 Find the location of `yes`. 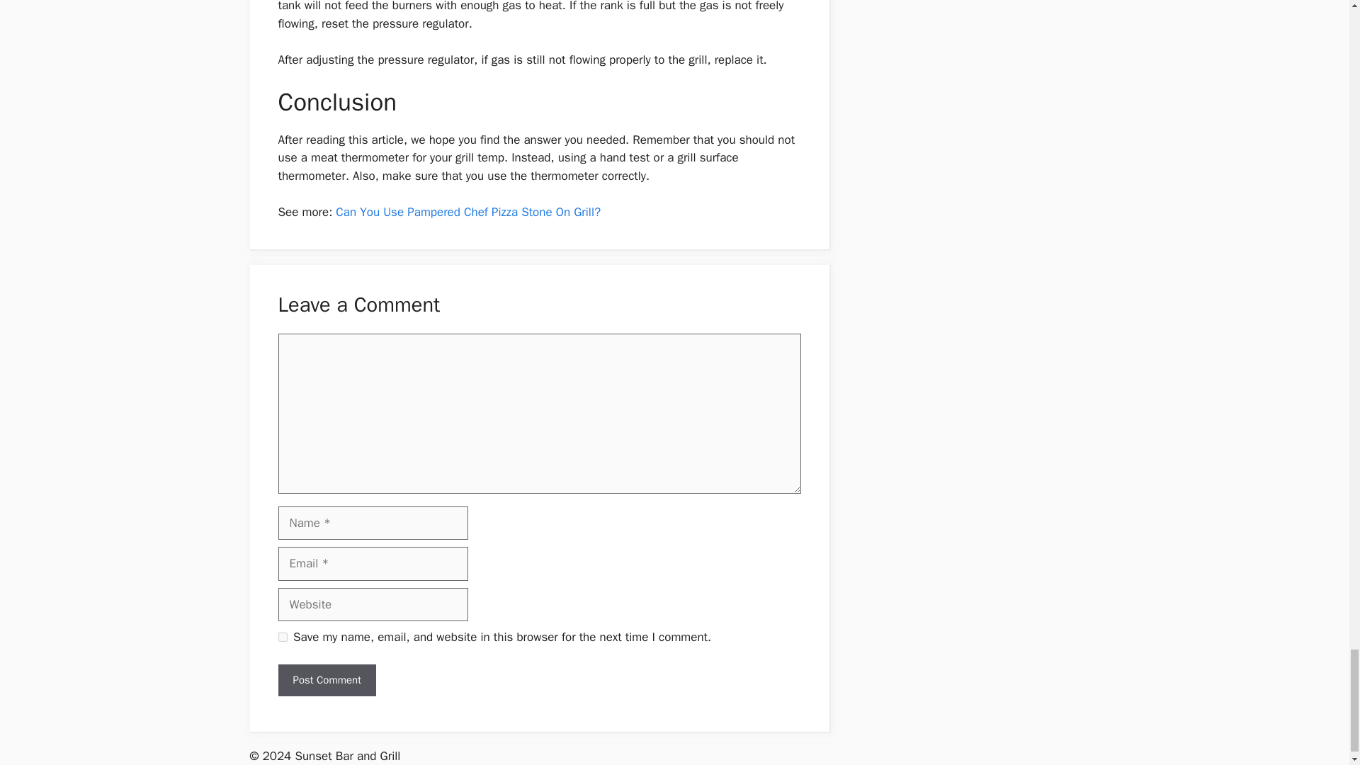

yes is located at coordinates (282, 637).